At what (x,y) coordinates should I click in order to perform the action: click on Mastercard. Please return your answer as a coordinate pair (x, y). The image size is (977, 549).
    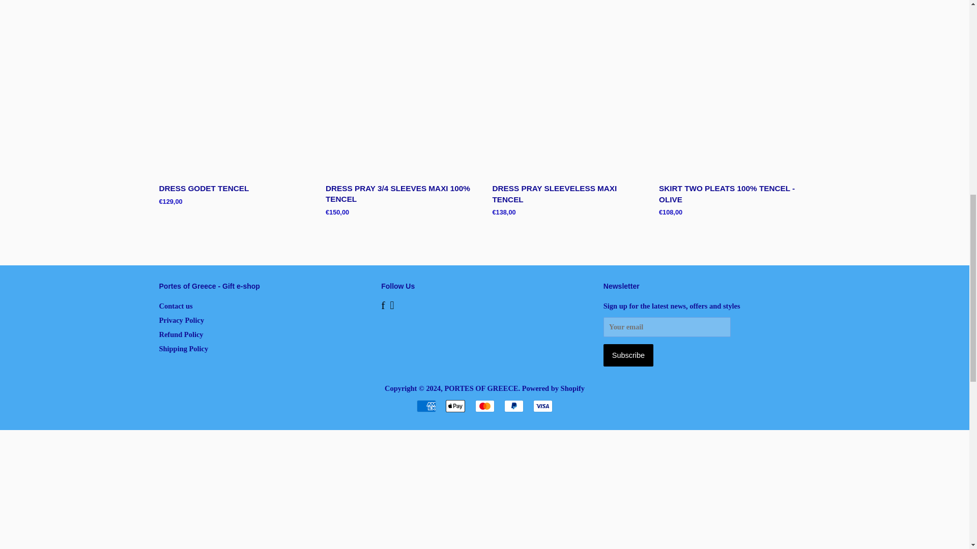
    Looking at the image, I should click on (484, 406).